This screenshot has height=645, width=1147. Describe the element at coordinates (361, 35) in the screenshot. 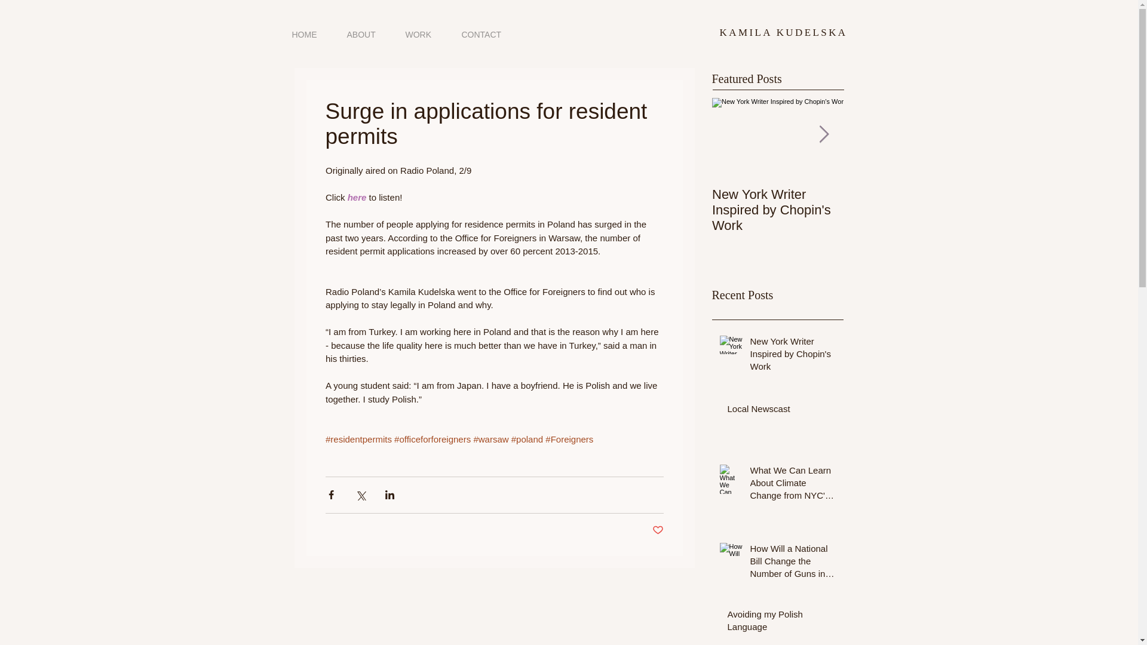

I see `ABOUT` at that location.